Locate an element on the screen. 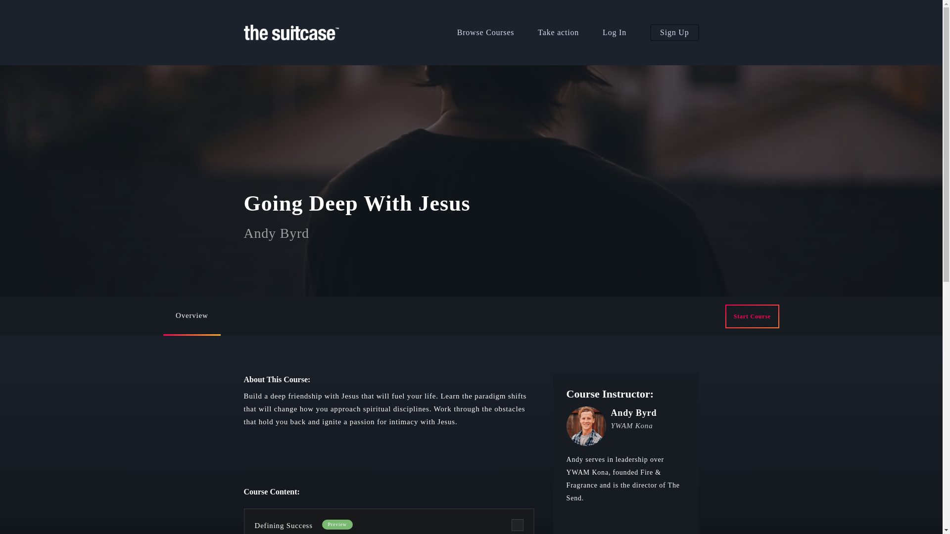  Overview is located at coordinates (192, 316).